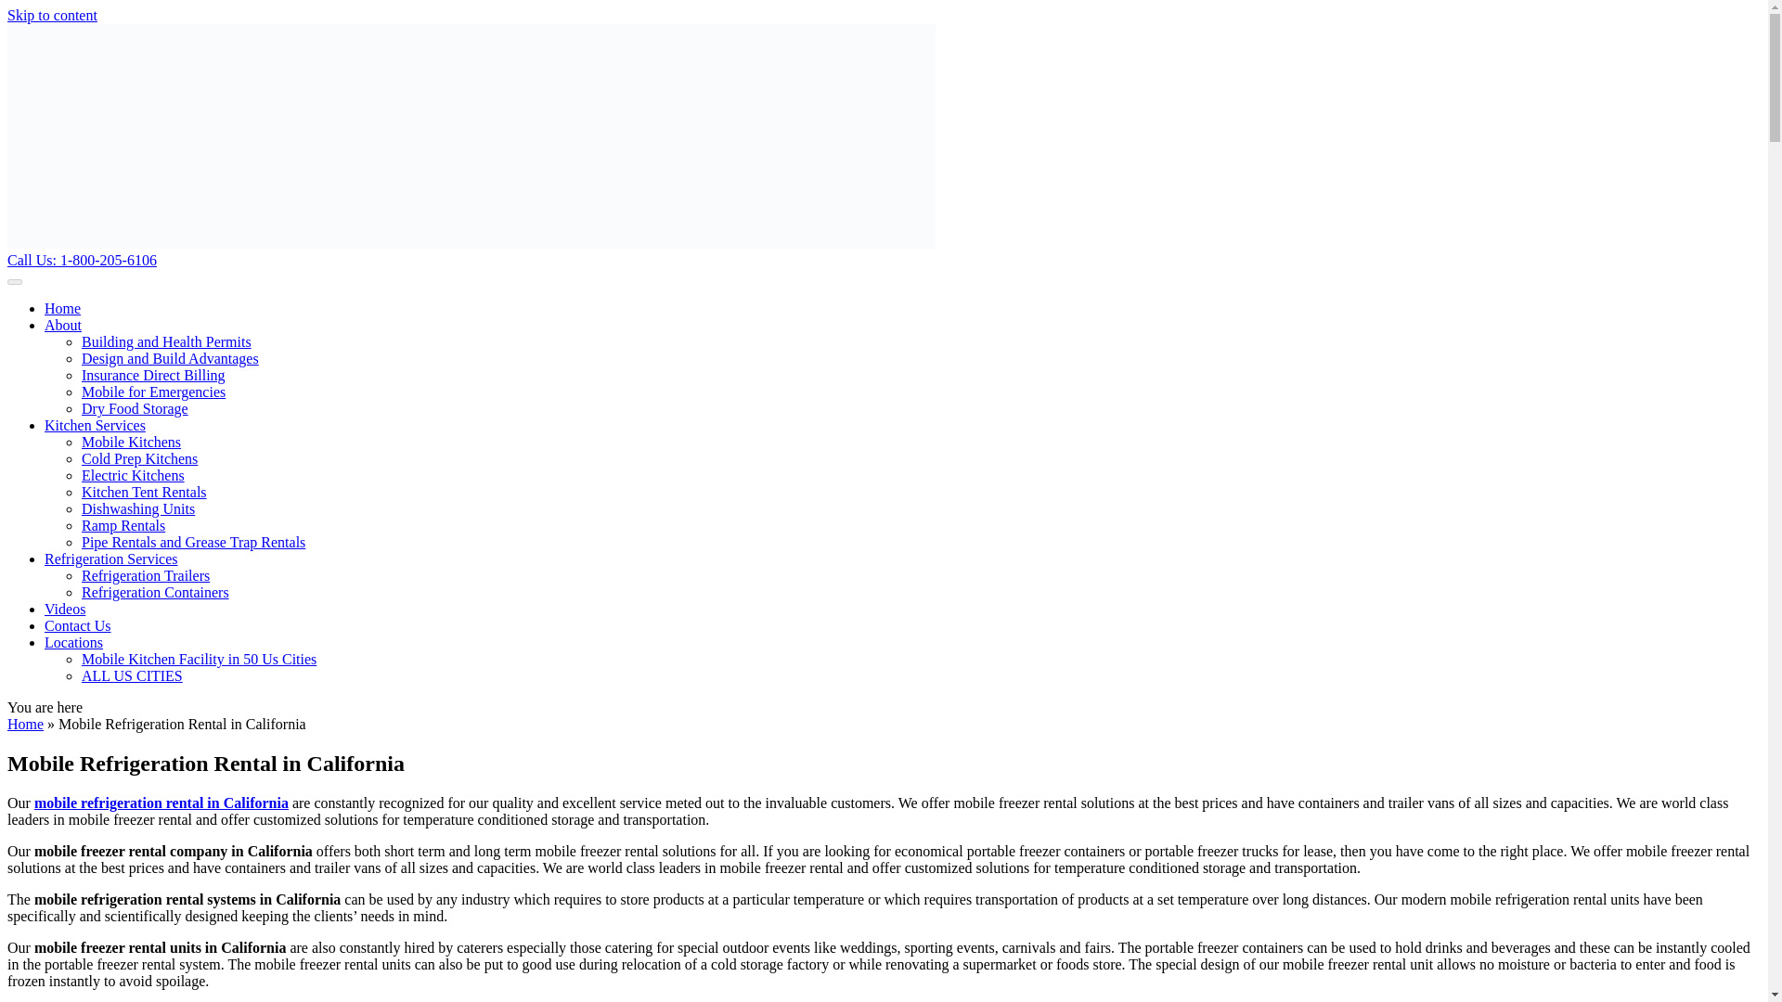 Image resolution: width=1782 pixels, height=1002 pixels. I want to click on Ramp Rentals, so click(123, 525).